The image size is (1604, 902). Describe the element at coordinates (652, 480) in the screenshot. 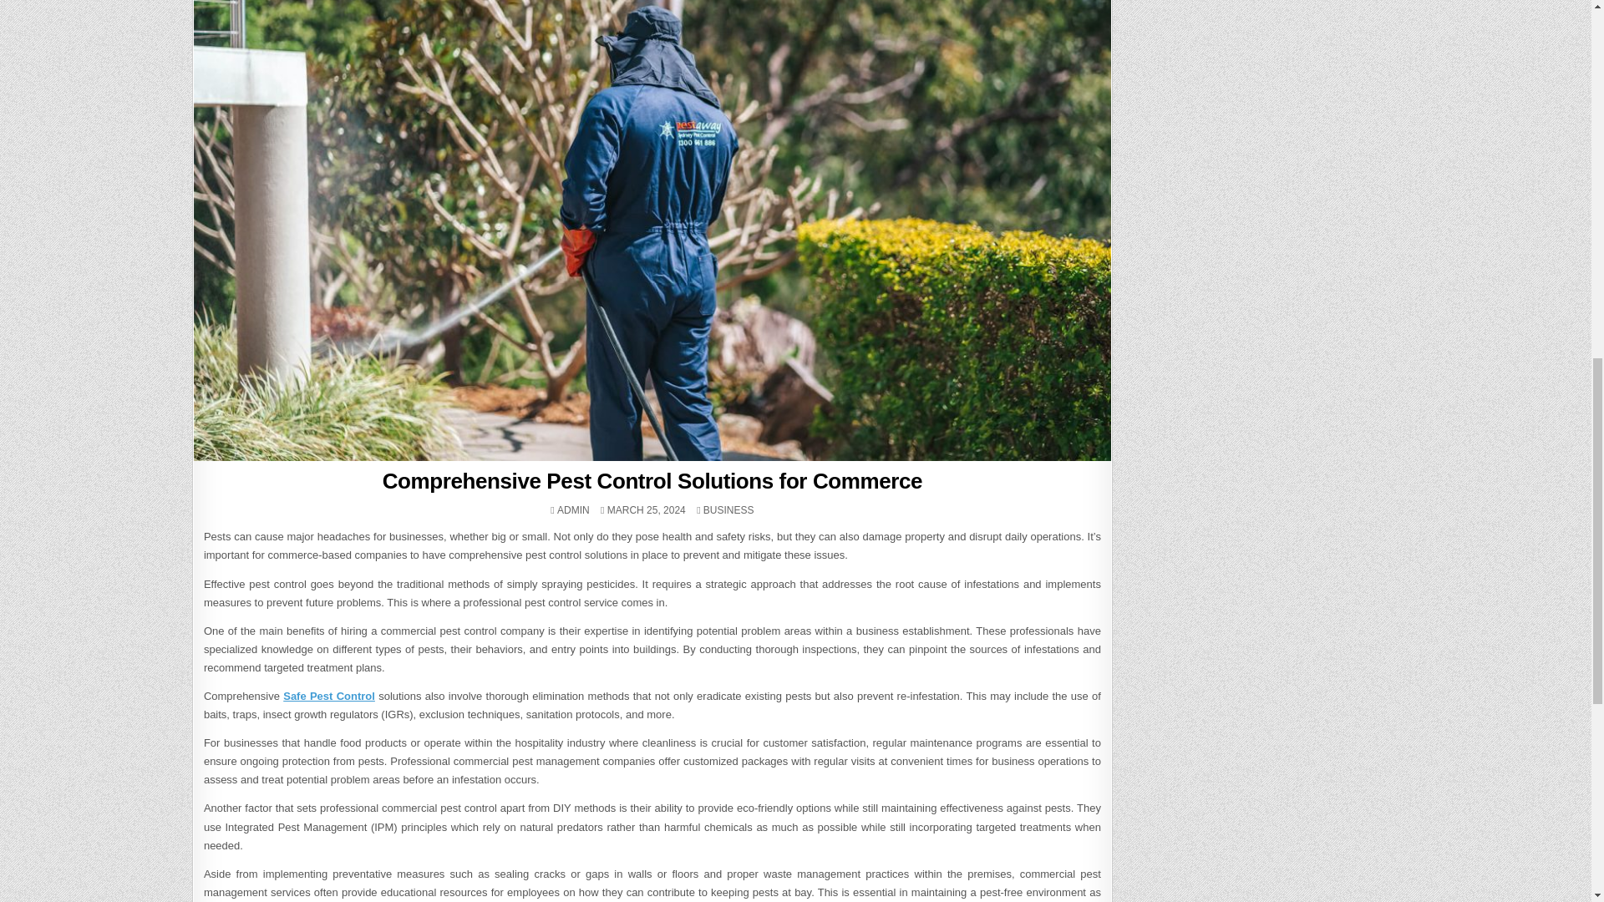

I see `Comprehensive Pest Control Solutions for Commerce` at that location.